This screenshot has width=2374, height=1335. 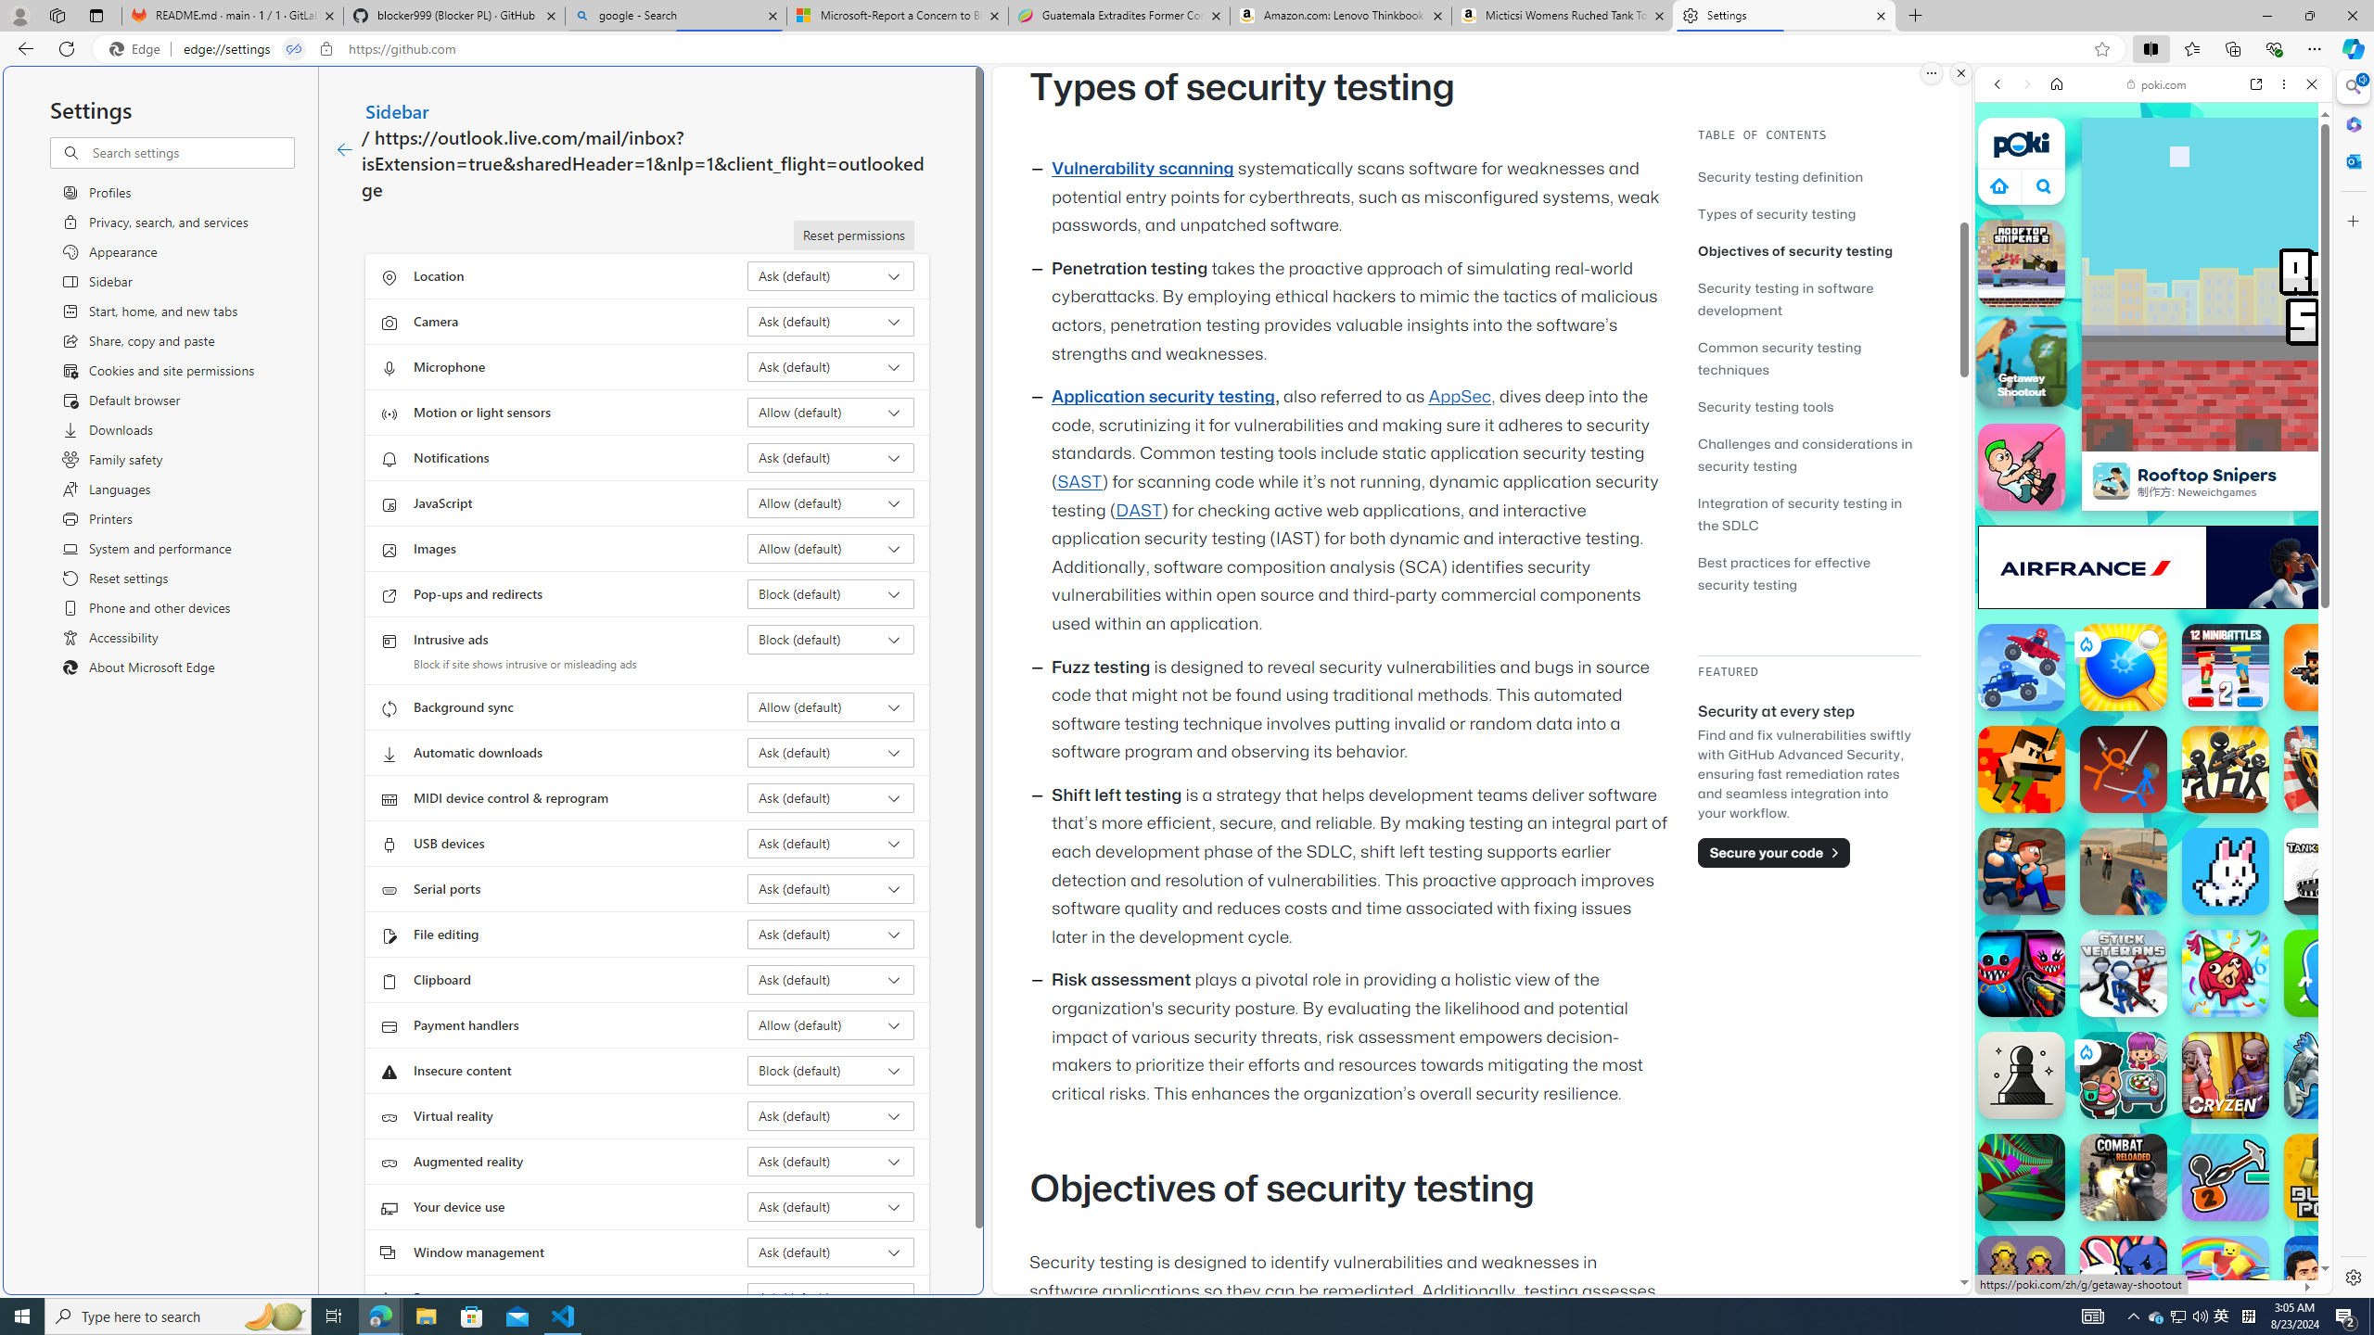 What do you see at coordinates (831, 458) in the screenshot?
I see `Notifications Ask (default)` at bounding box center [831, 458].